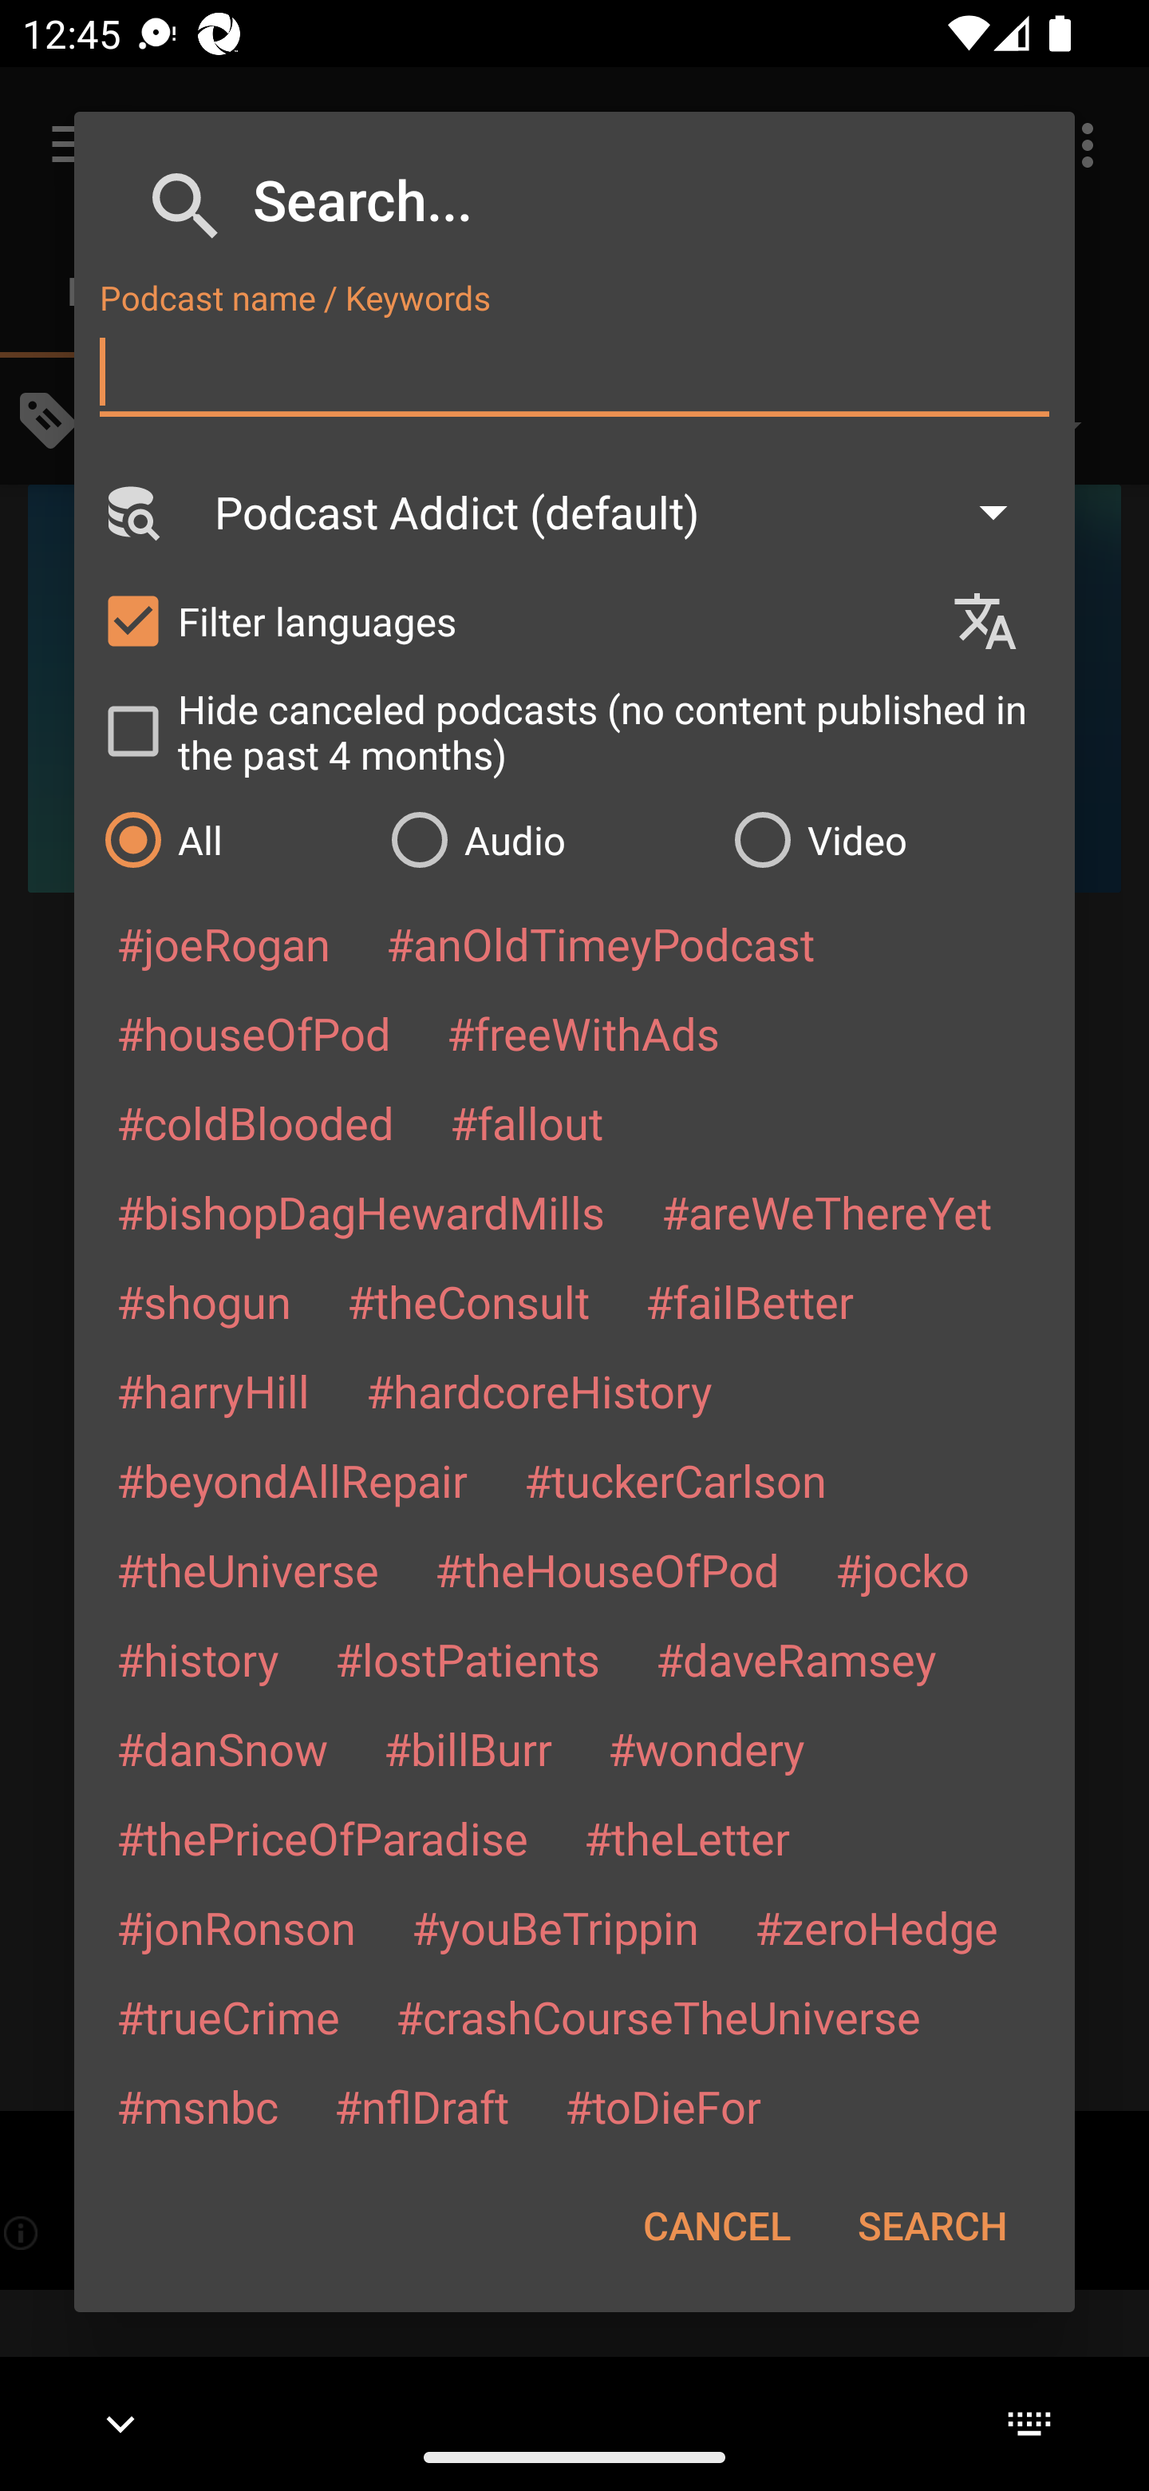 This screenshot has height=2491, width=1149. Describe the element at coordinates (932, 2225) in the screenshot. I see `SEARCH` at that location.